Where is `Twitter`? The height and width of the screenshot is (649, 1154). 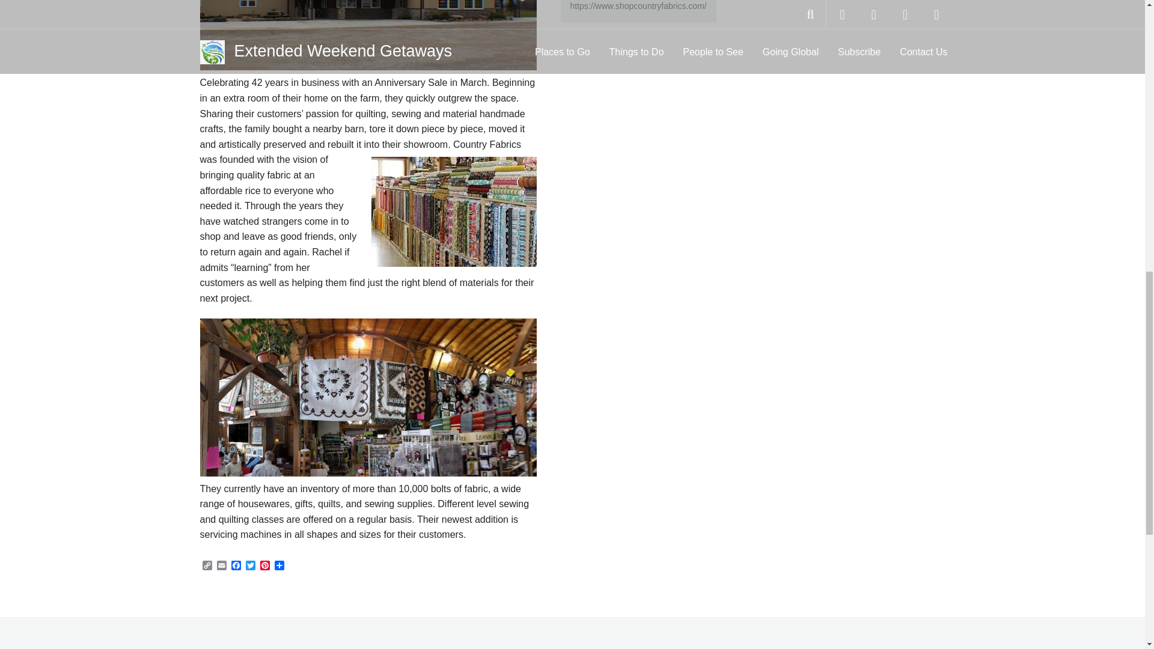
Twitter is located at coordinates (250, 566).